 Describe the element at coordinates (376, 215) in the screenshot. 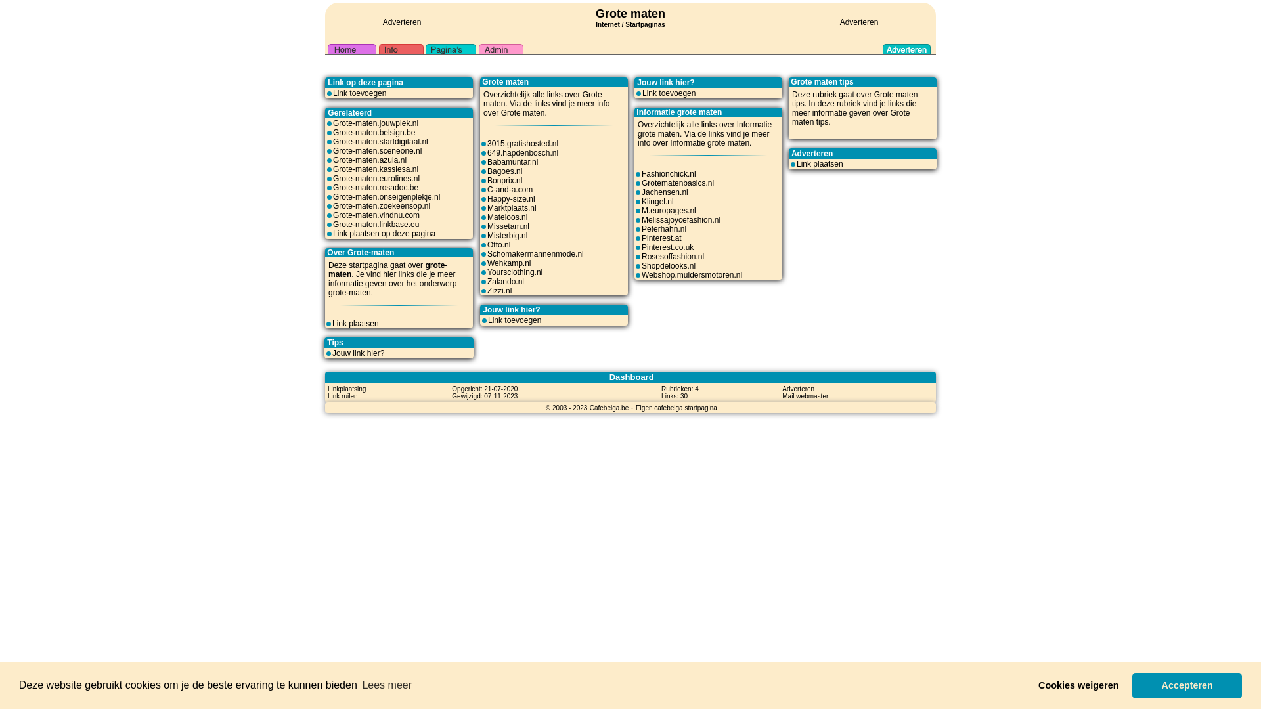

I see `Grote-maten.vindnu.com` at that location.